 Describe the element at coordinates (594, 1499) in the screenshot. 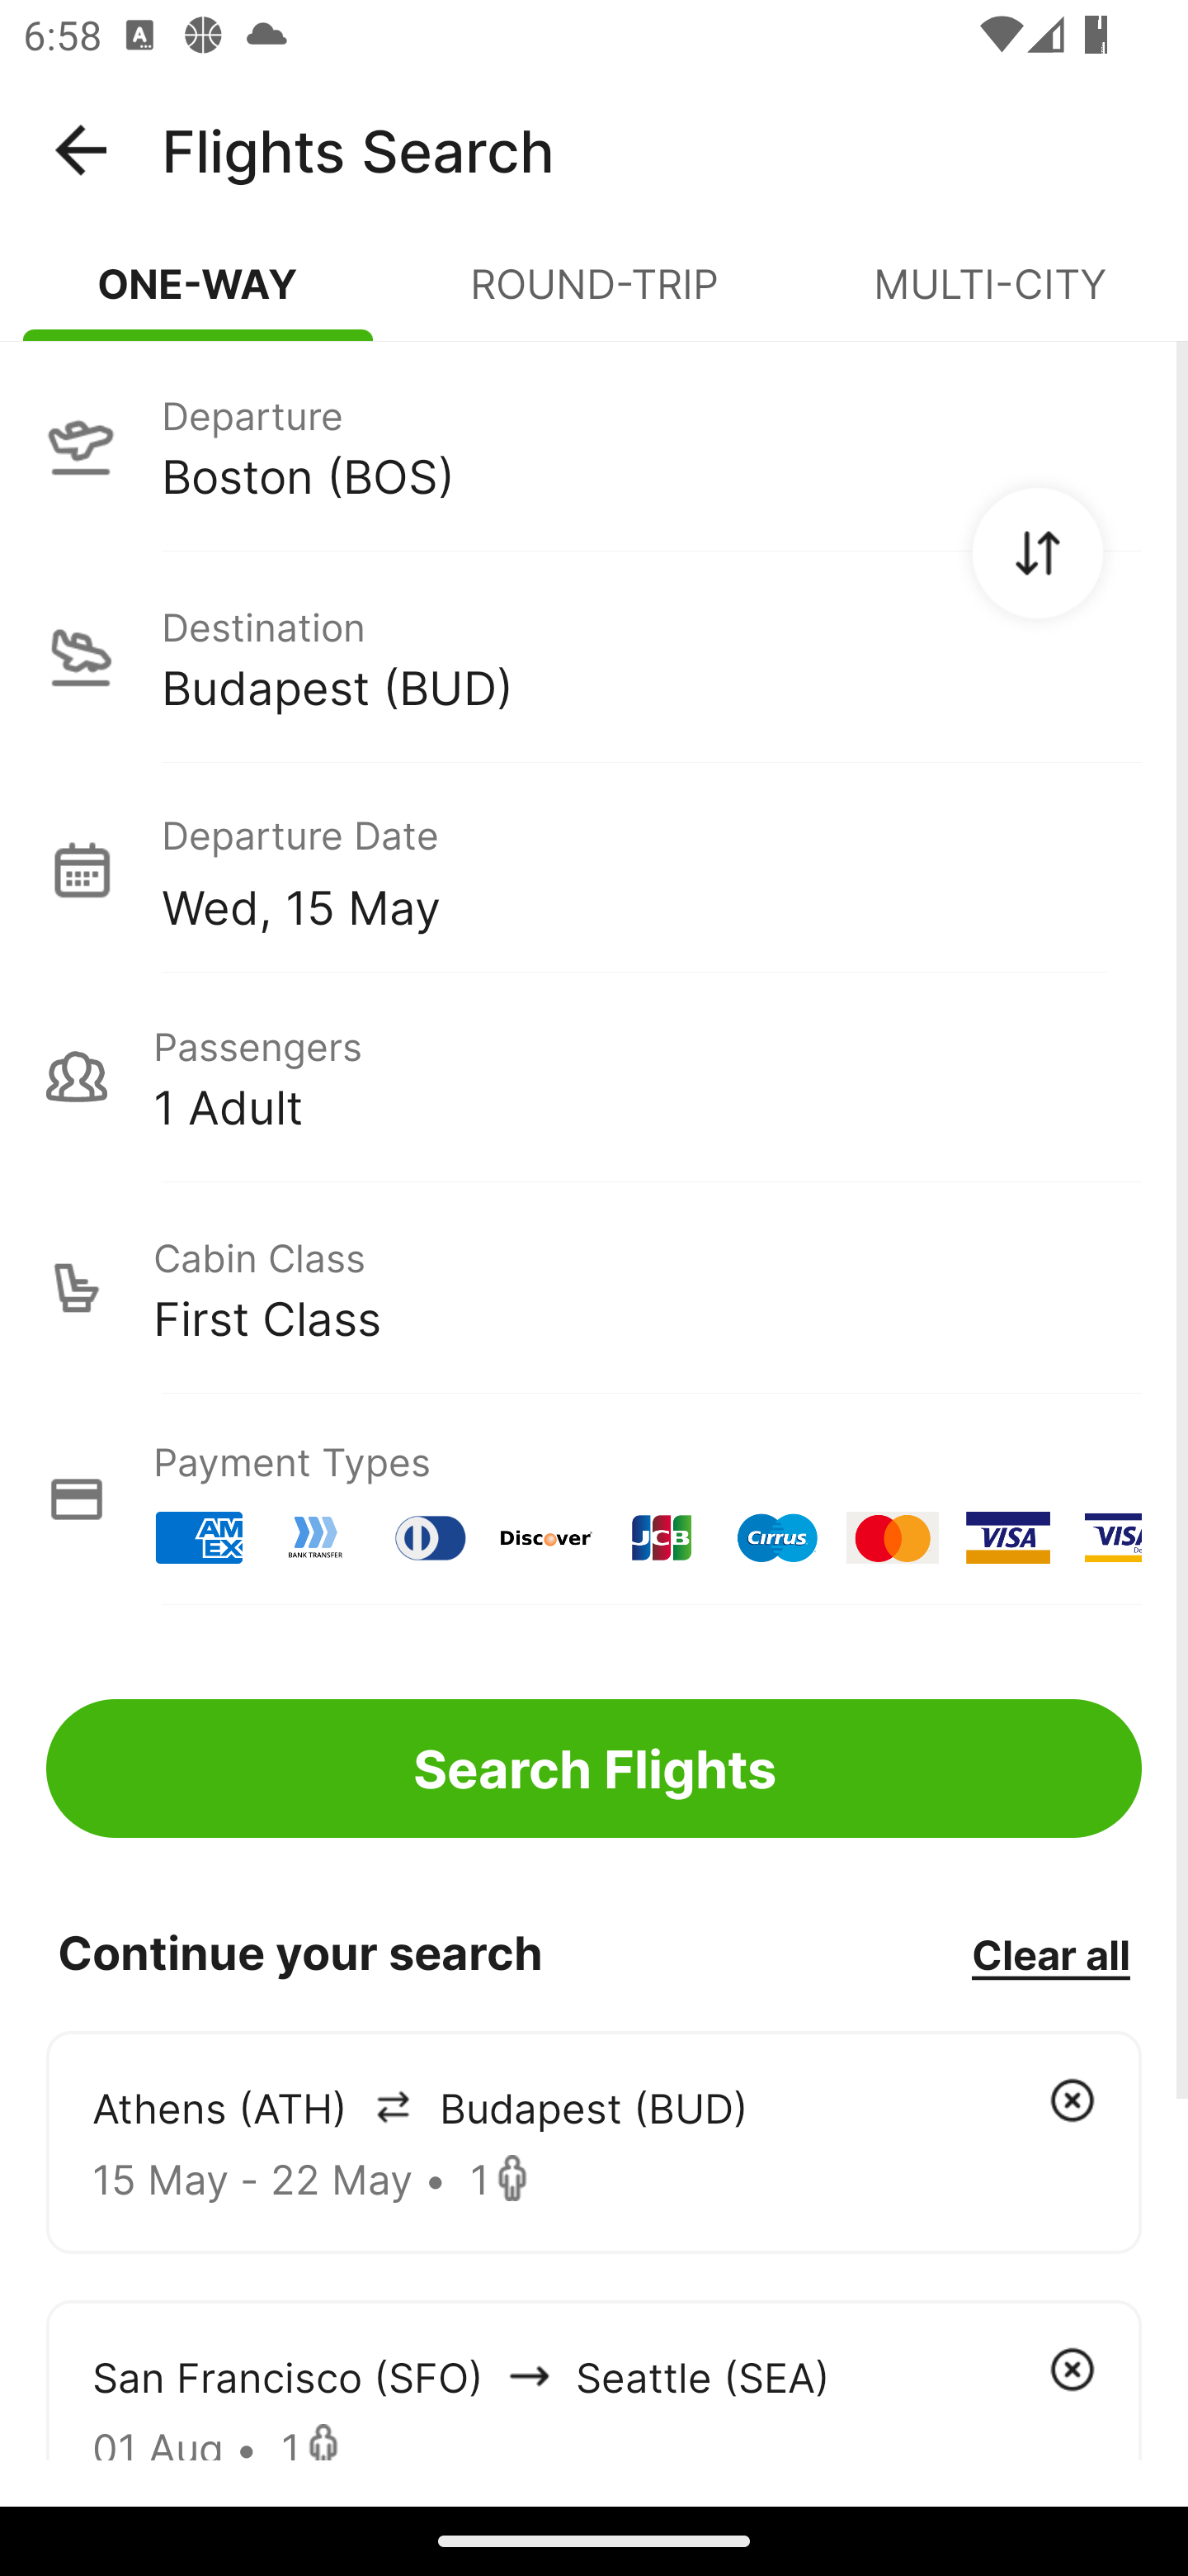

I see `Payment Types` at that location.